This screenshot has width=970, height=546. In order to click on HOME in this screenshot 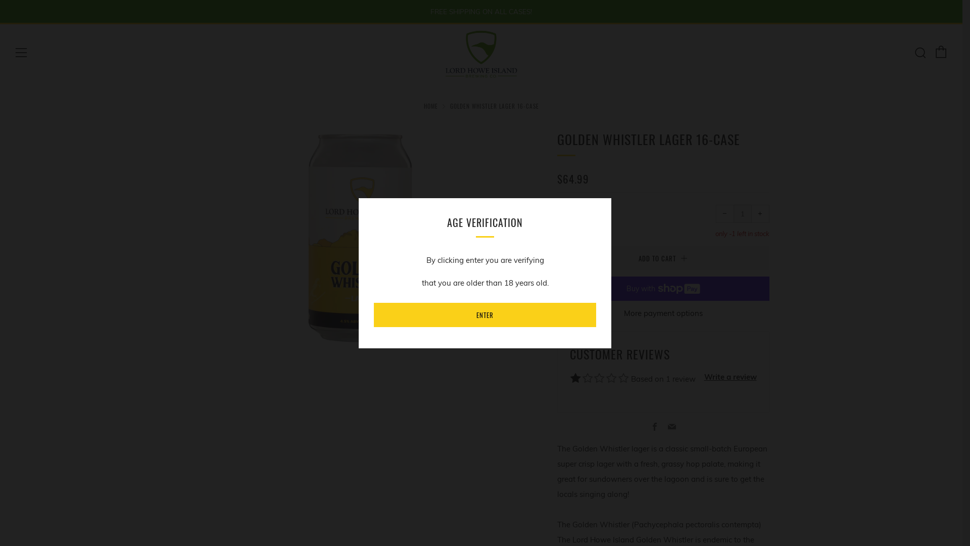, I will do `click(430, 106)`.